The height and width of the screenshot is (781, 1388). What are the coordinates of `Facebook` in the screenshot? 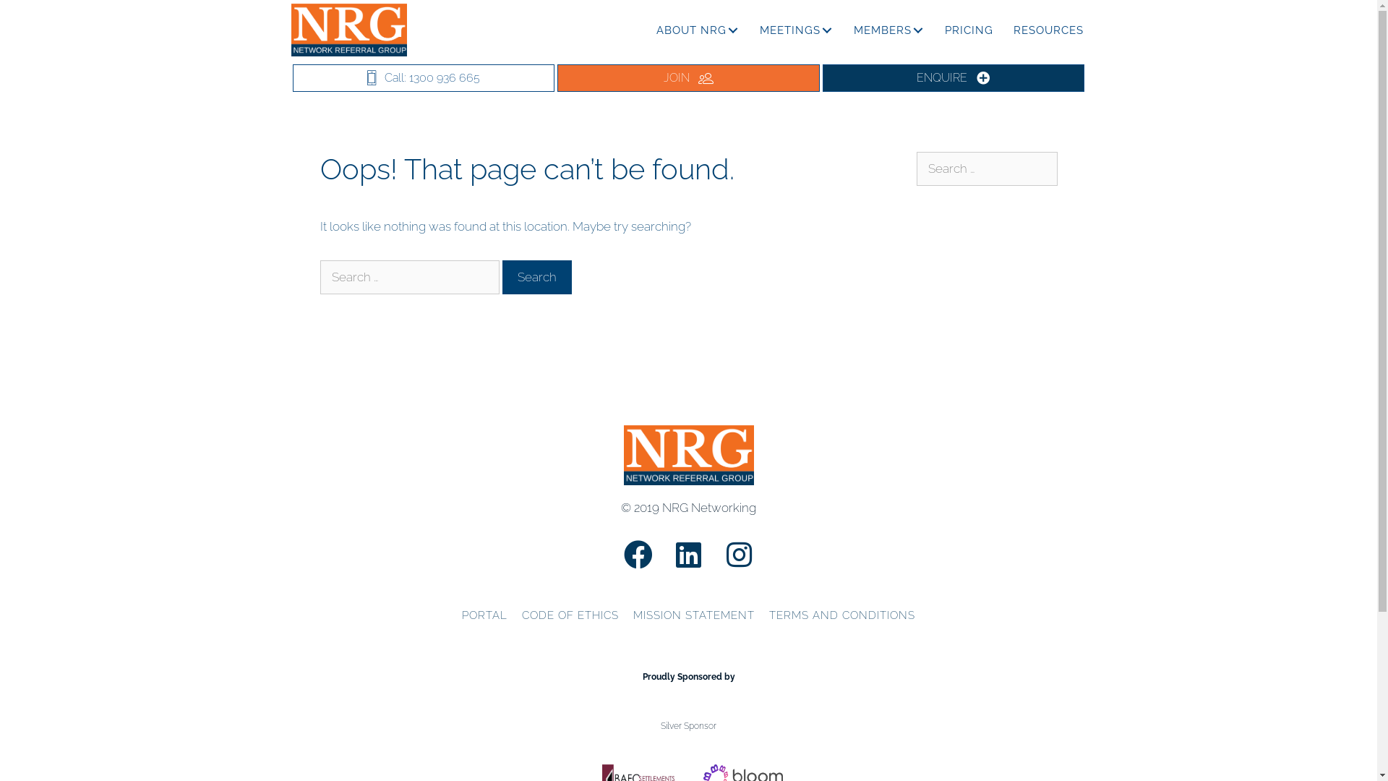 It's located at (638, 555).